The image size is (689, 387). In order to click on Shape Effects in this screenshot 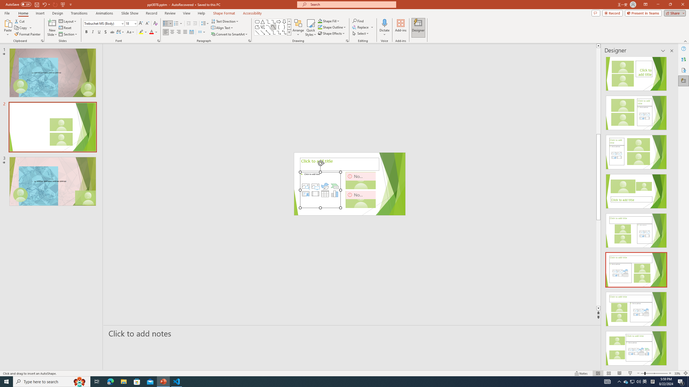, I will do `click(332, 33)`.